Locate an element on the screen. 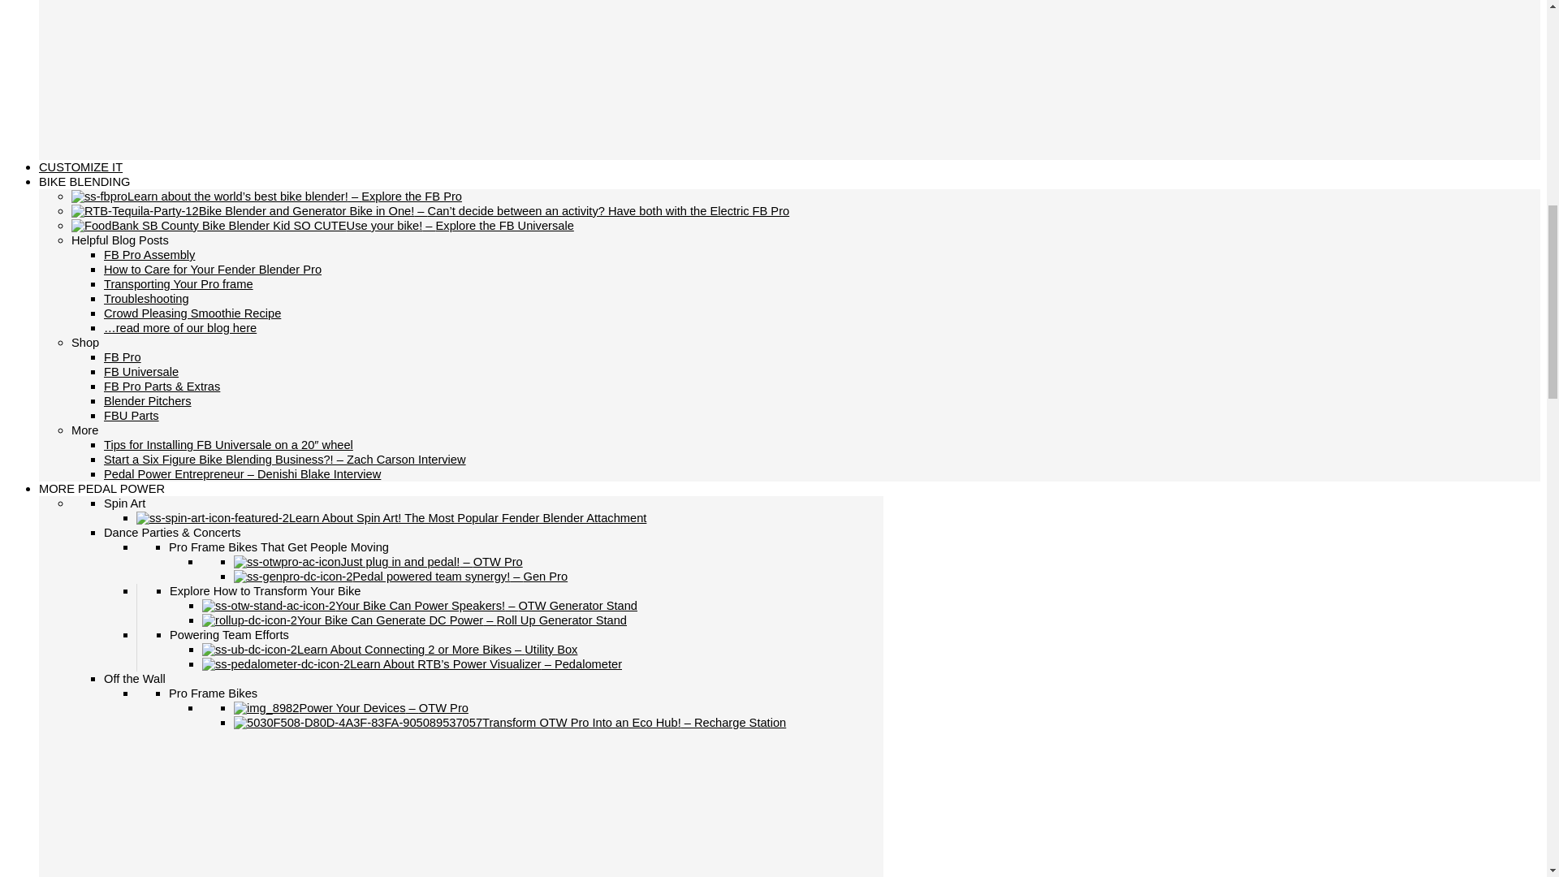 This screenshot has width=1559, height=877. FB Pro Assembly is located at coordinates (149, 254).